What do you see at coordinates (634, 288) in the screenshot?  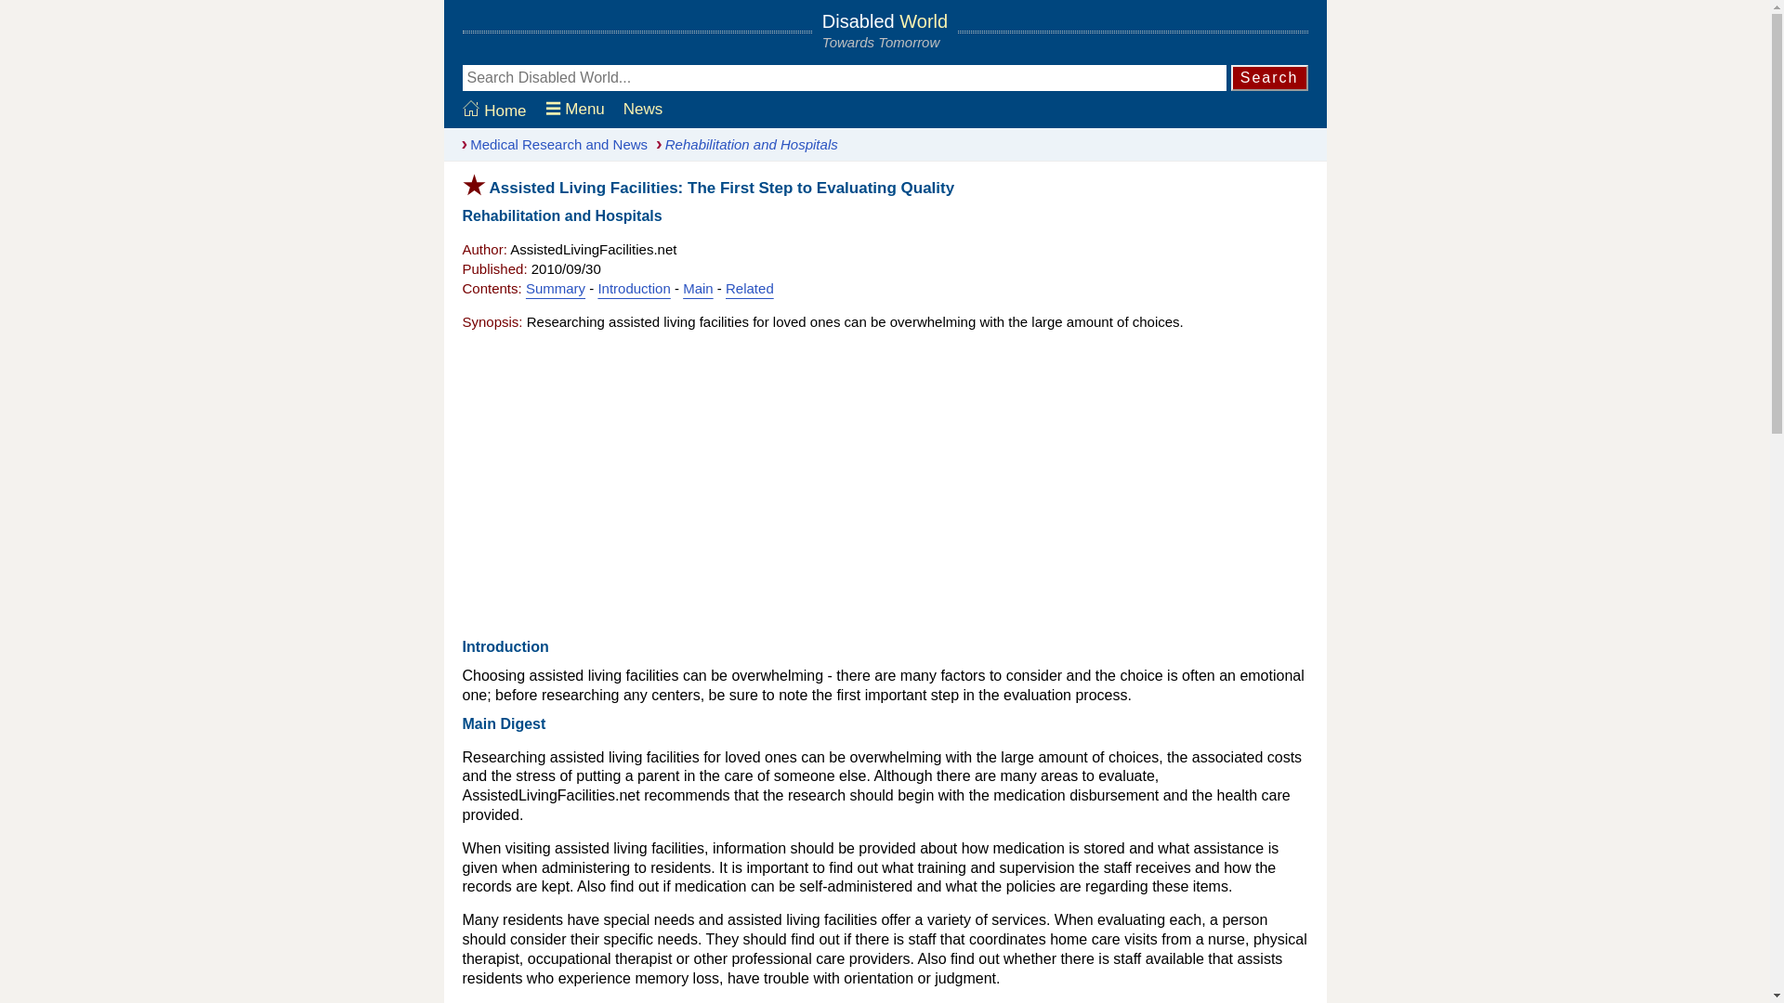 I see `Introduction` at bounding box center [634, 288].